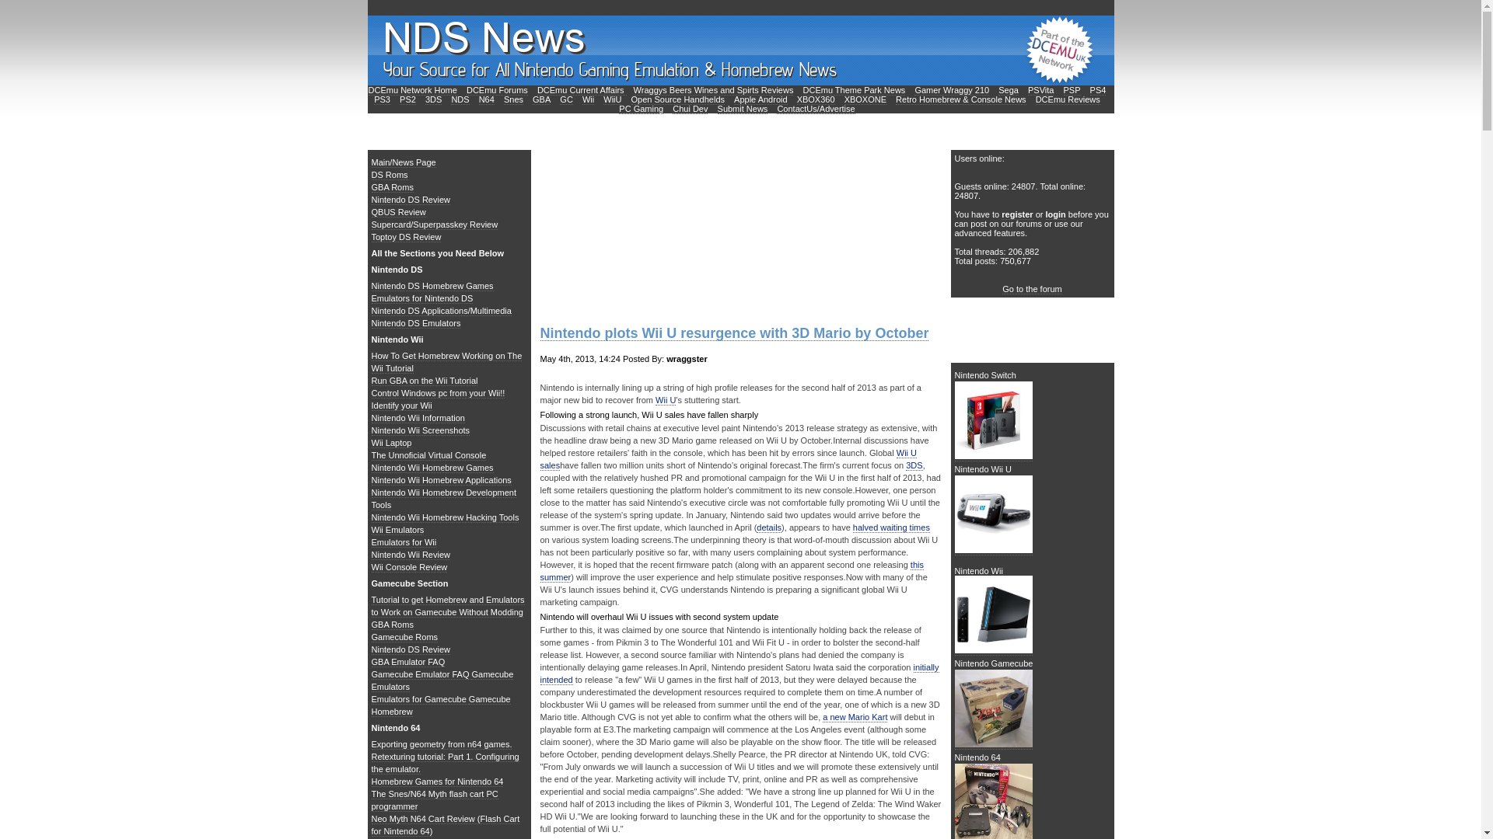 The width and height of the screenshot is (1493, 839). I want to click on Gamer Wraggy 210, so click(951, 90).